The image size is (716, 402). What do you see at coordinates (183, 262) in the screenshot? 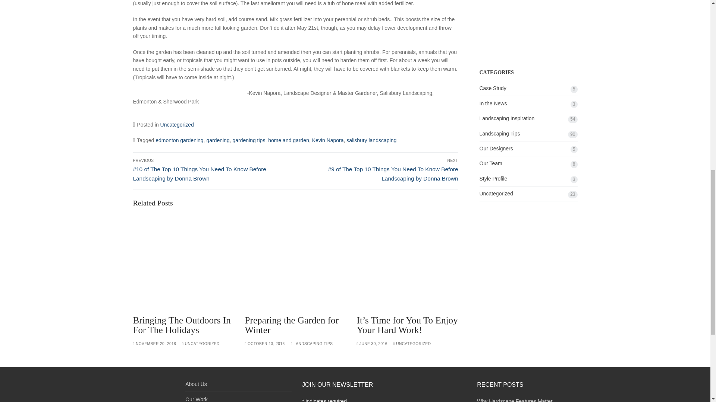
I see `Bringing The Outdoors In For The Holidays` at bounding box center [183, 262].